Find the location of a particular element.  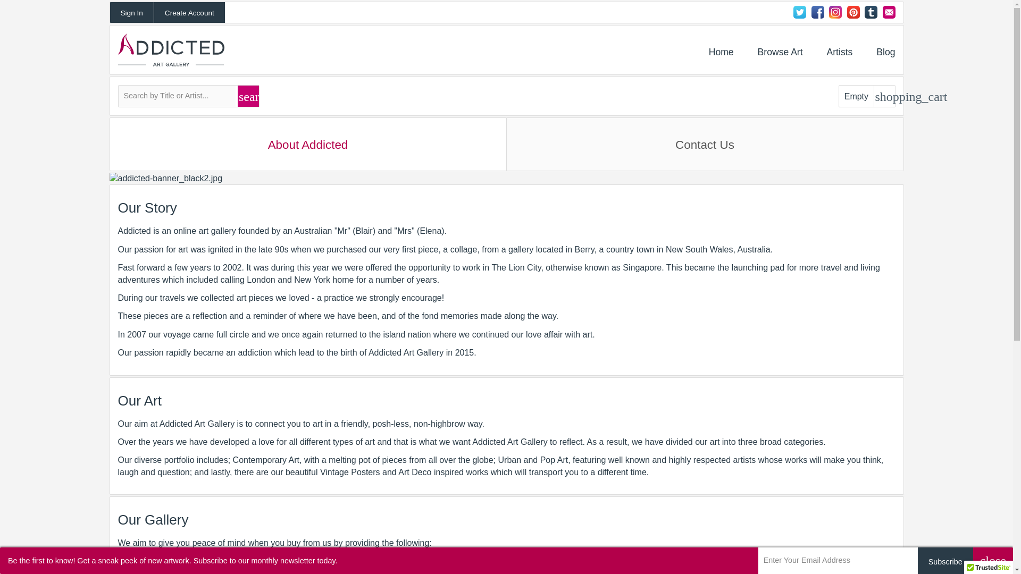

Instagram is located at coordinates (835, 12).